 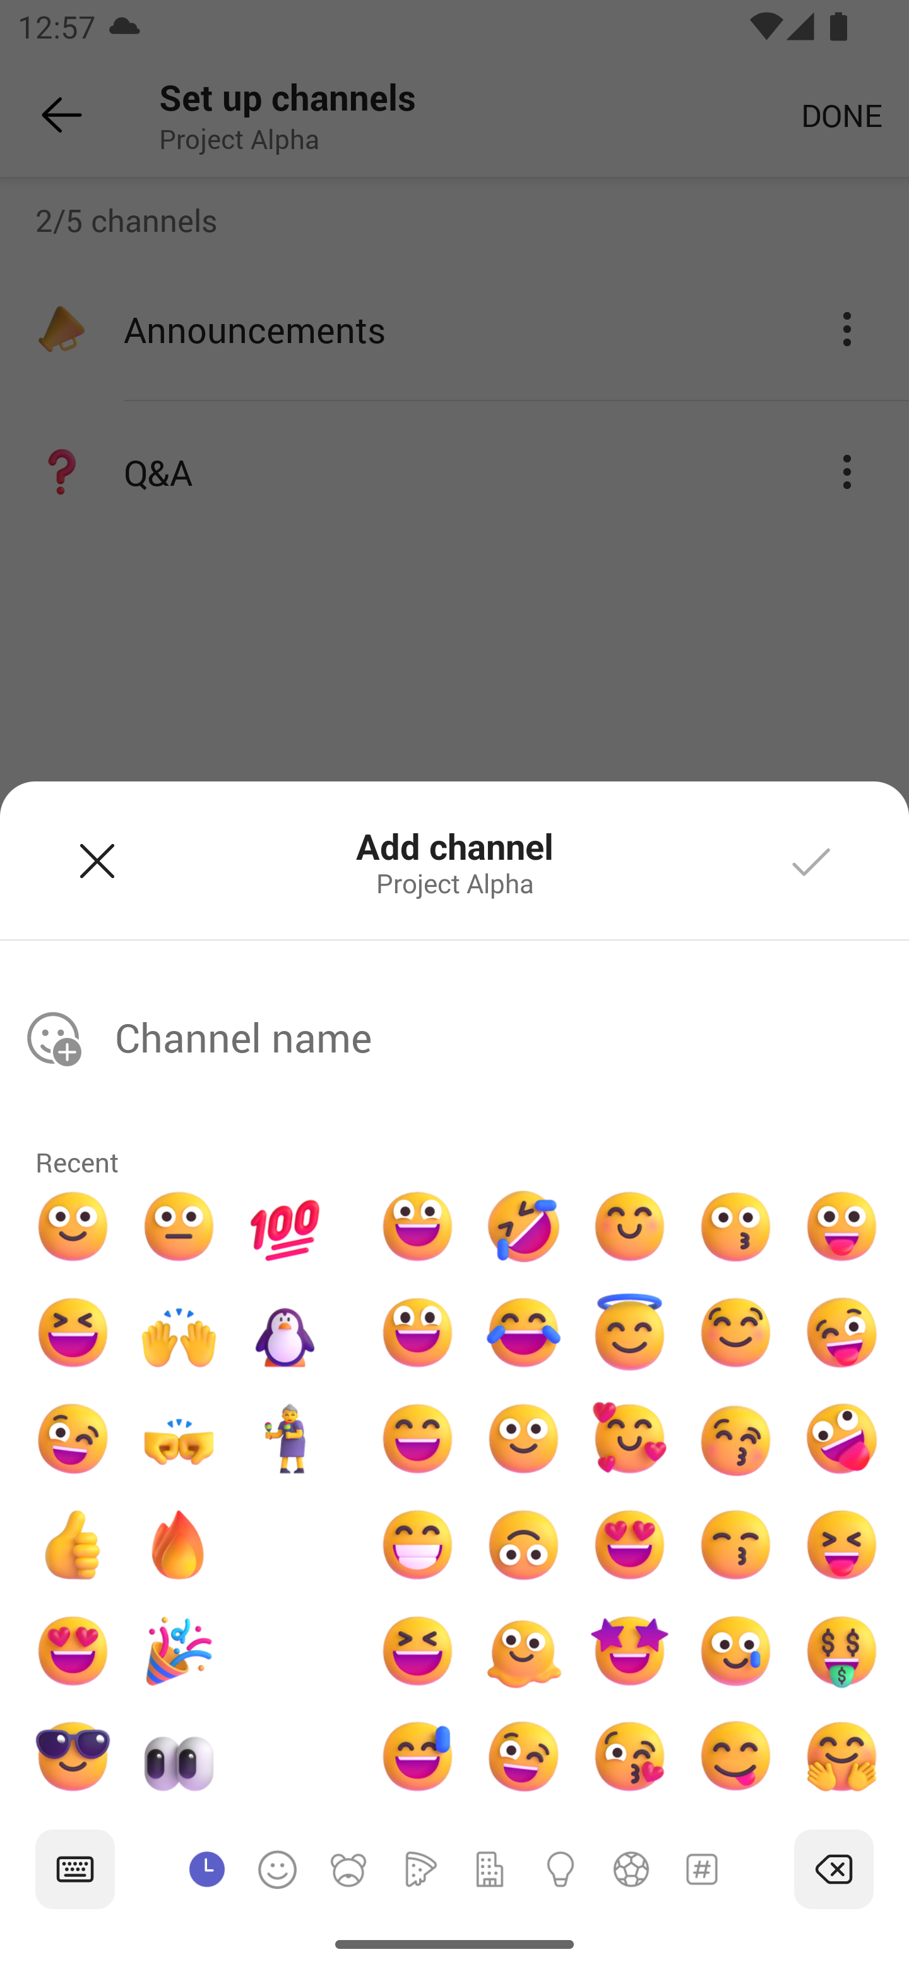 I want to click on Face with tongue emoji, so click(x=841, y=1227).